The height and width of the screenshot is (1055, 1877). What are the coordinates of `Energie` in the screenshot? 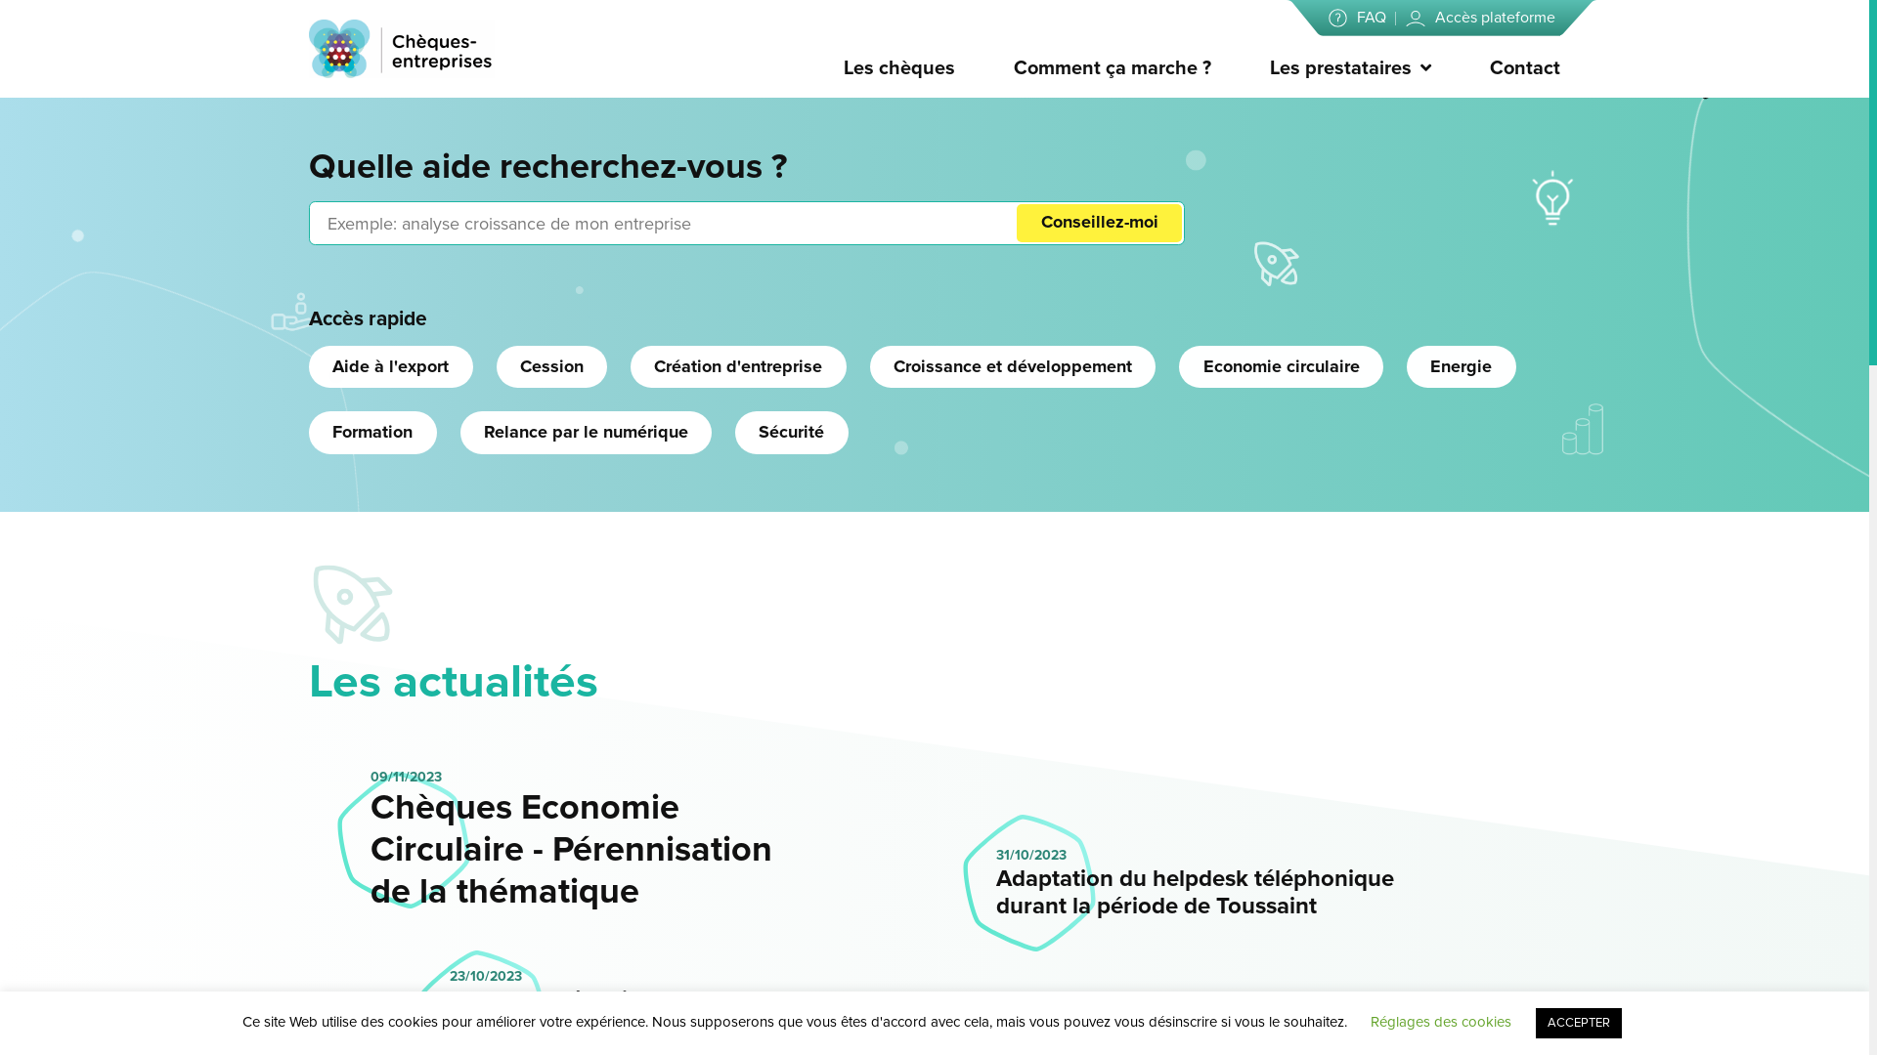 It's located at (1462, 367).